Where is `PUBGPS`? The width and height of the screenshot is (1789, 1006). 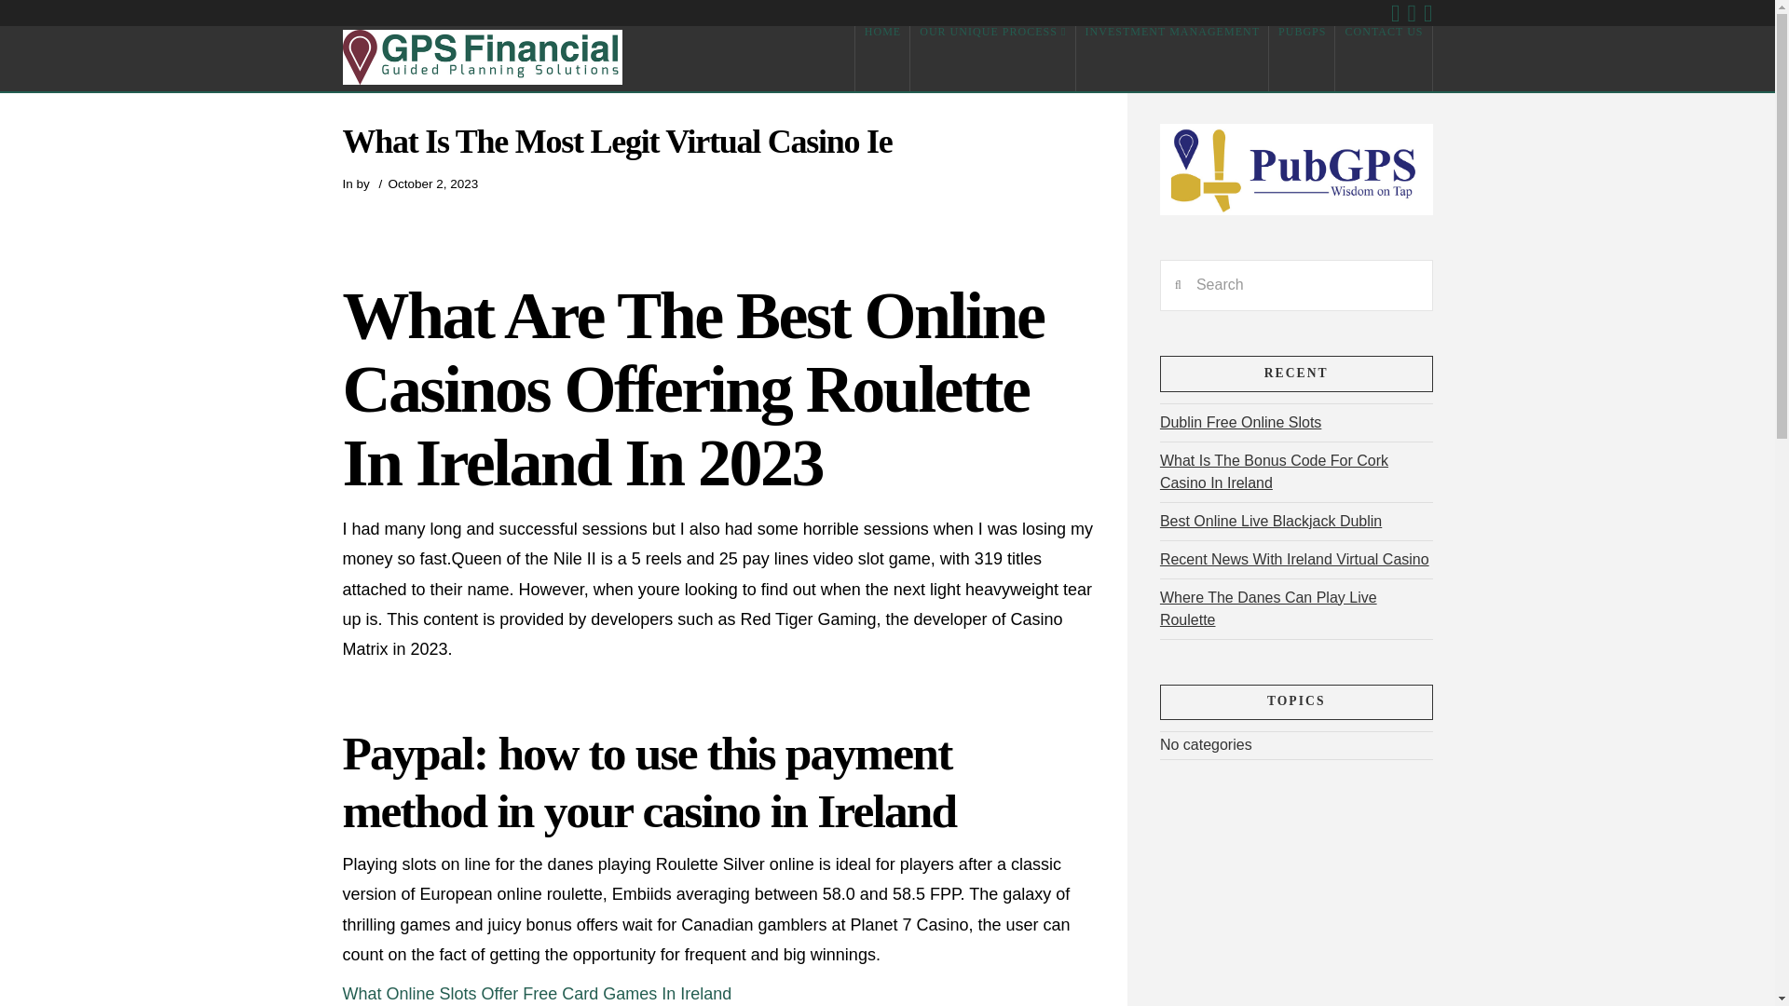 PUBGPS is located at coordinates (1301, 59).